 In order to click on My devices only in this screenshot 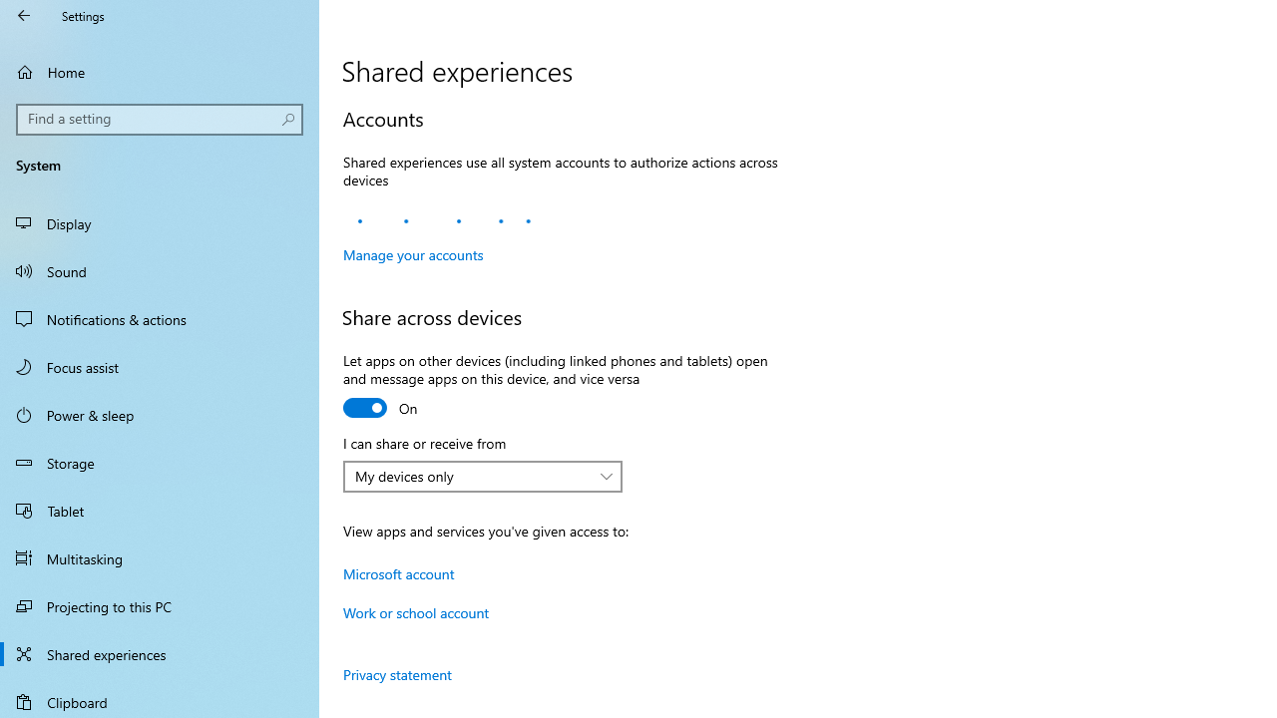, I will do `click(472, 476)`.